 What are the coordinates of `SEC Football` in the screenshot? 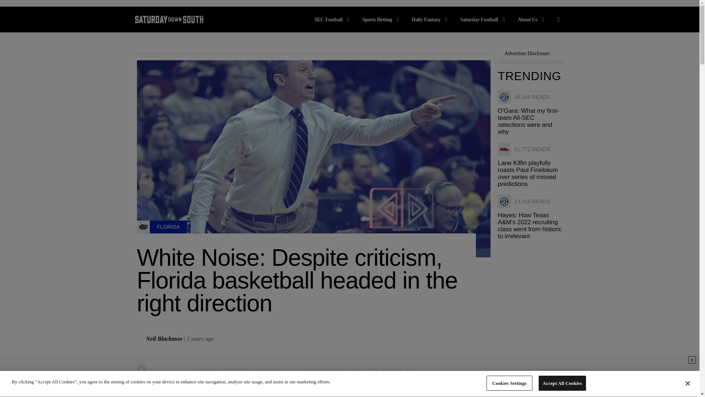 It's located at (333, 19).